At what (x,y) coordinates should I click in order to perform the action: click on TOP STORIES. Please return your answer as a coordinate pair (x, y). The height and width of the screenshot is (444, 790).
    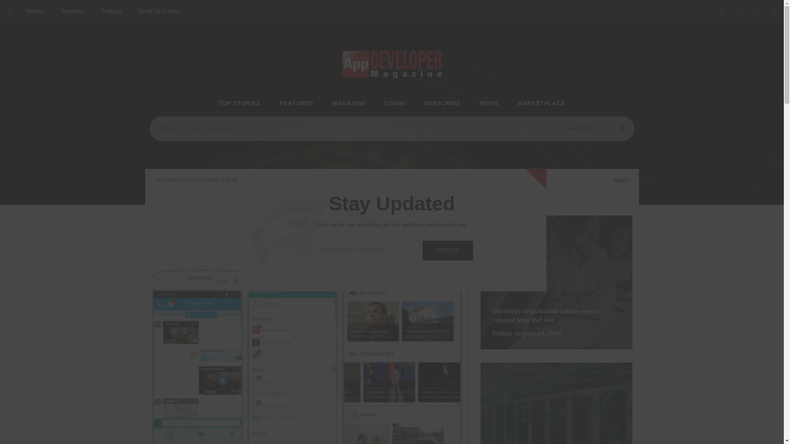
    Looking at the image, I should click on (239, 104).